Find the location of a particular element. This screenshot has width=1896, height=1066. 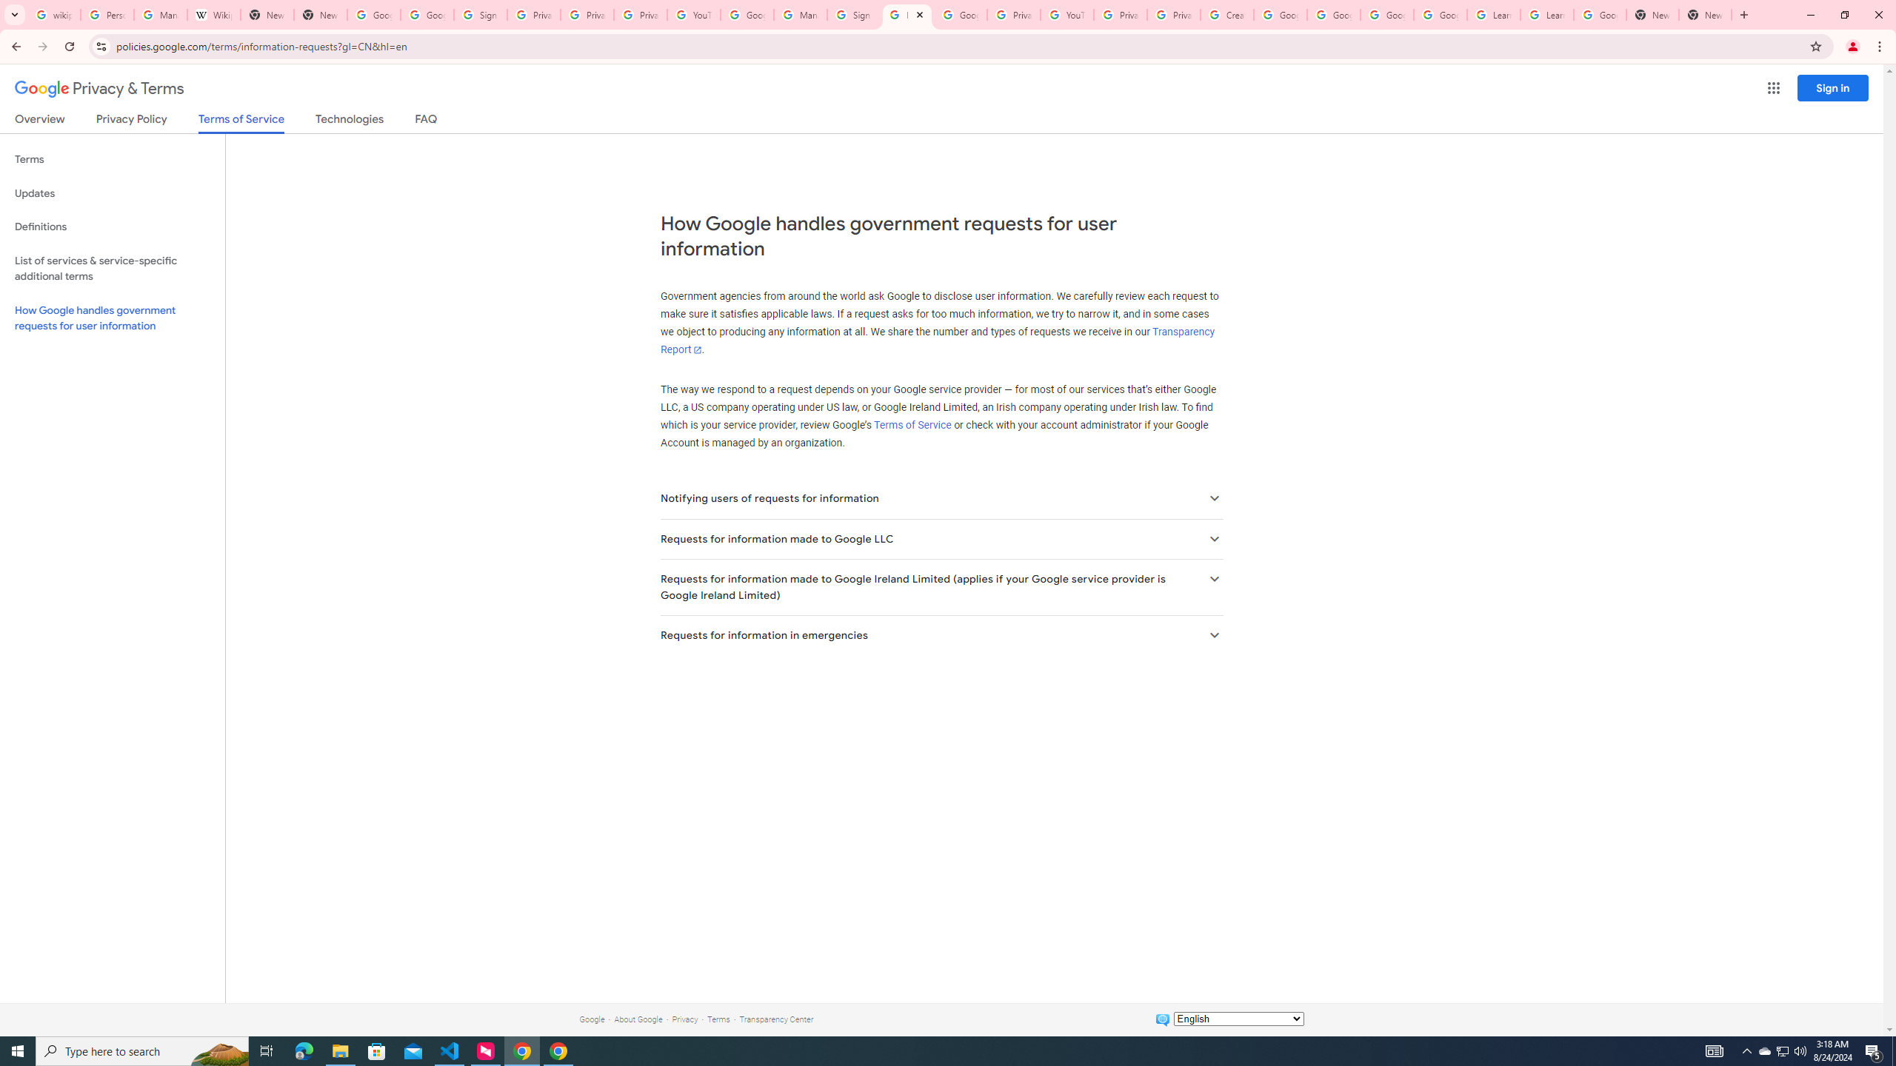

Google Account Help is located at coordinates (1333, 15).